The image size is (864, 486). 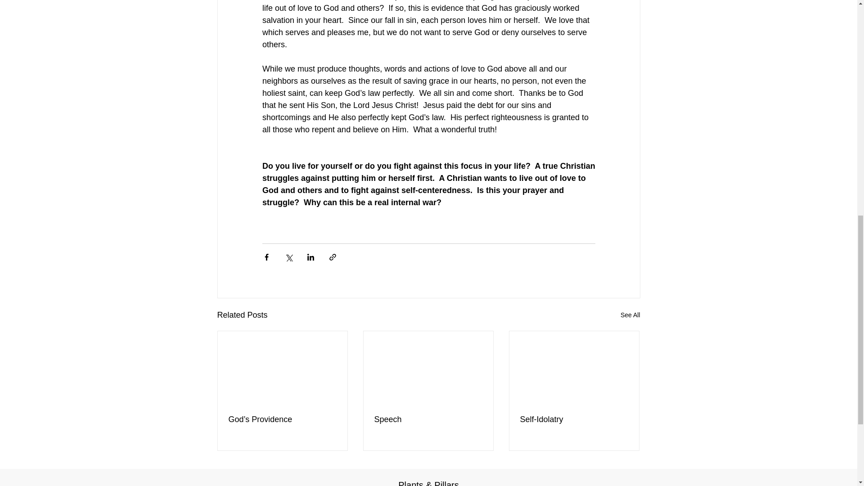 I want to click on See All, so click(x=630, y=315).